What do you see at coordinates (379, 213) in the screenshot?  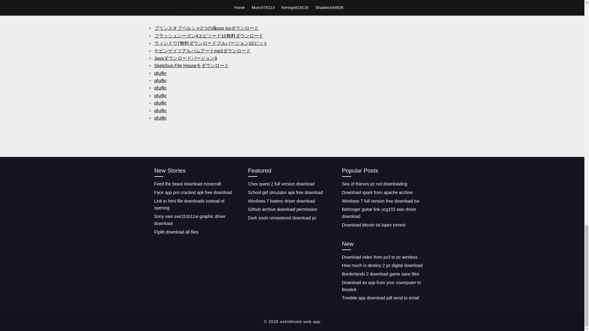 I see `Behringer guitar link ucg102 asio driver download` at bounding box center [379, 213].